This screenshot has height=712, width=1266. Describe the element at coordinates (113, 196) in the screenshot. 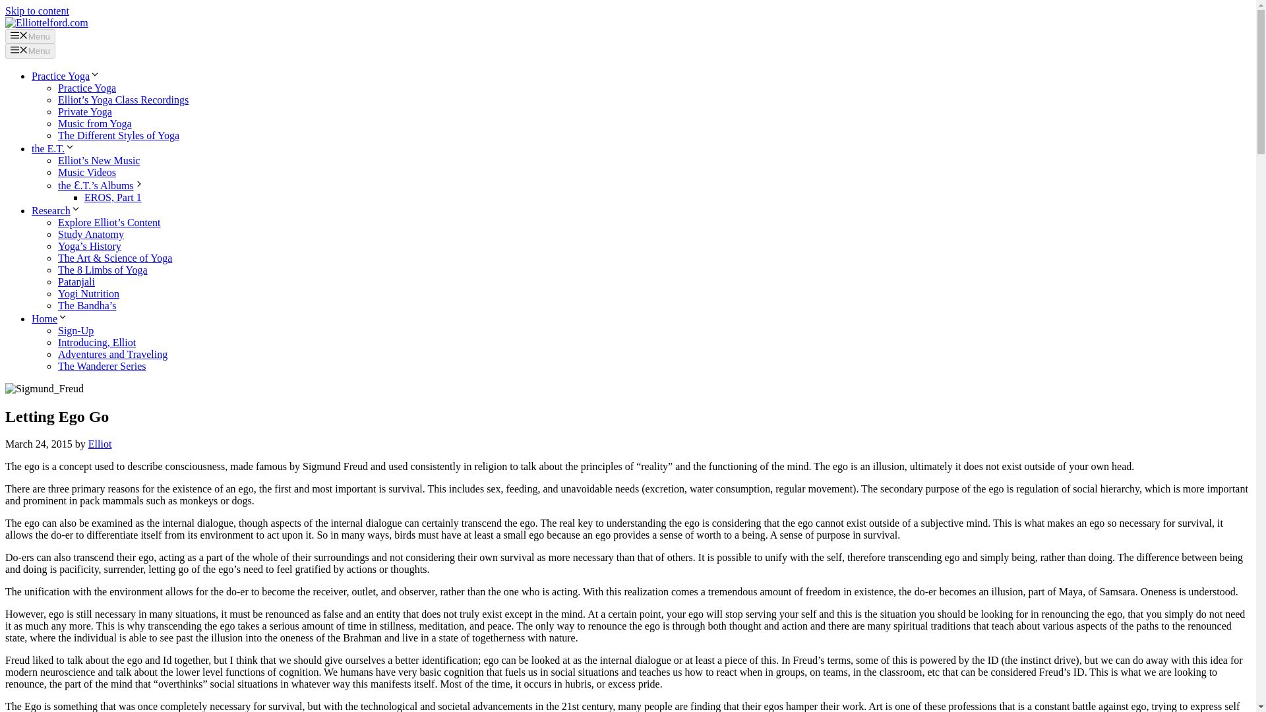

I see `EROS, Part 1` at that location.